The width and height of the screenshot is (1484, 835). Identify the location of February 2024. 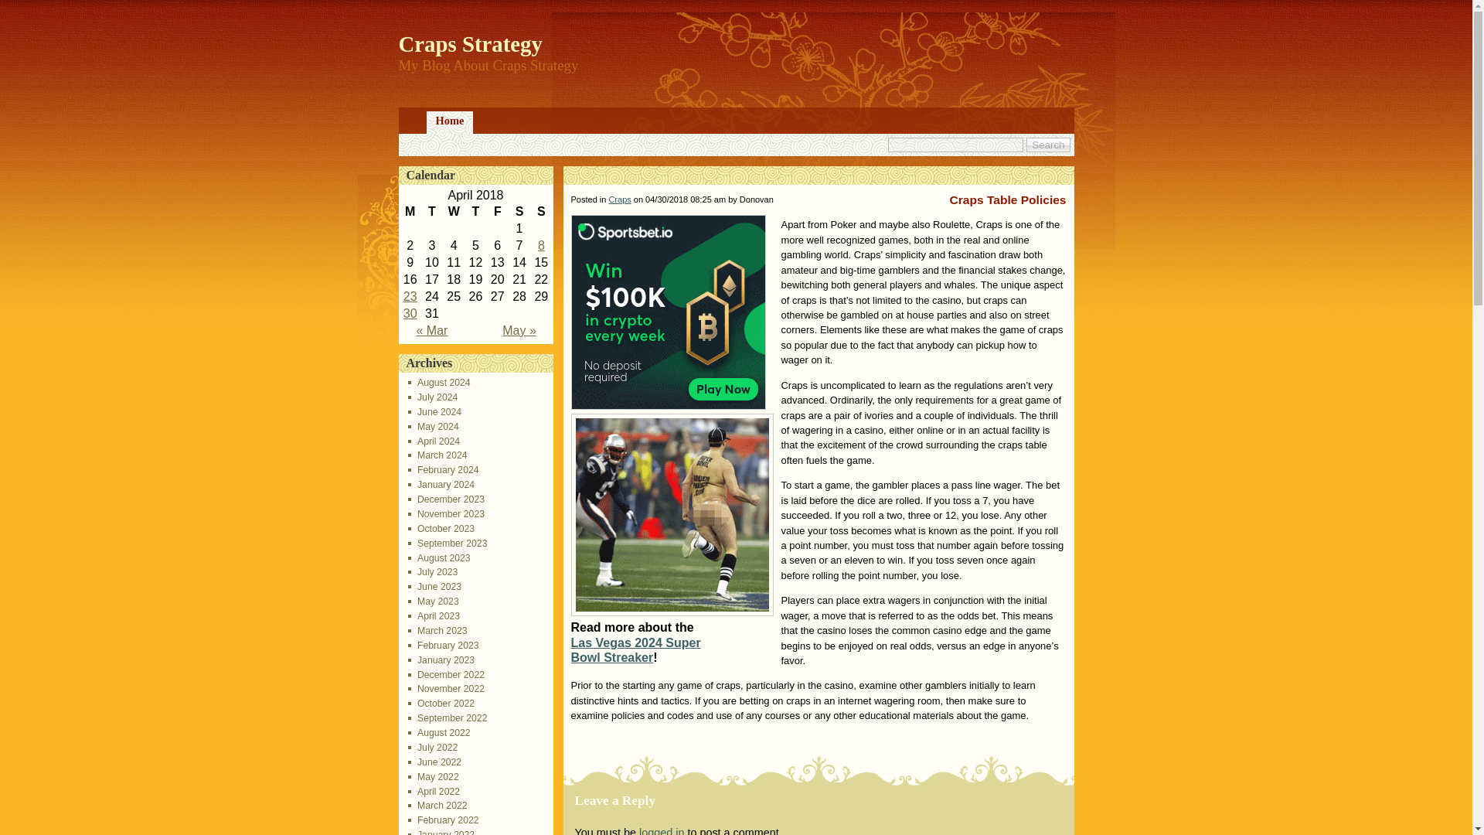
(444, 469).